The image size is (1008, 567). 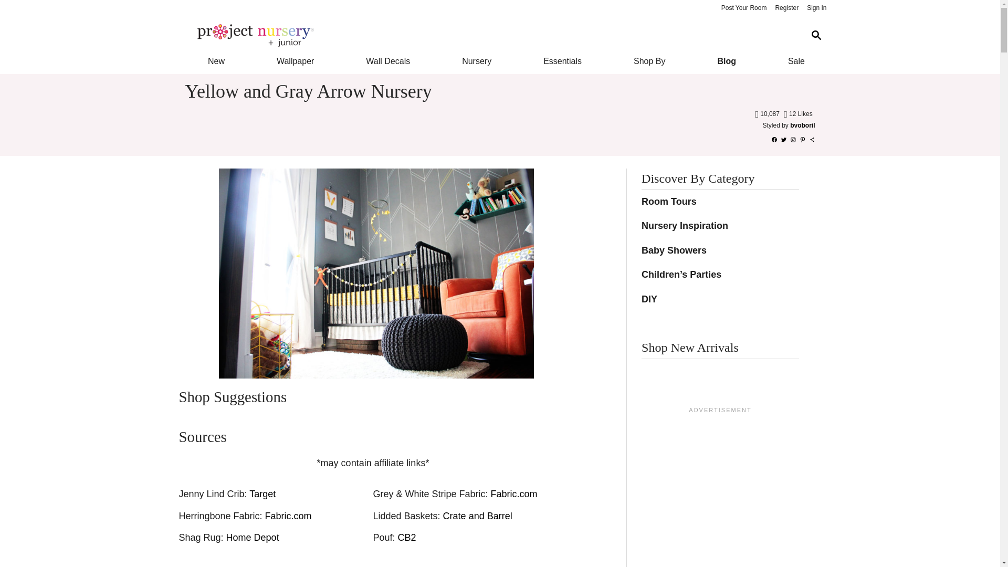 What do you see at coordinates (816, 8) in the screenshot?
I see `Sign In` at bounding box center [816, 8].